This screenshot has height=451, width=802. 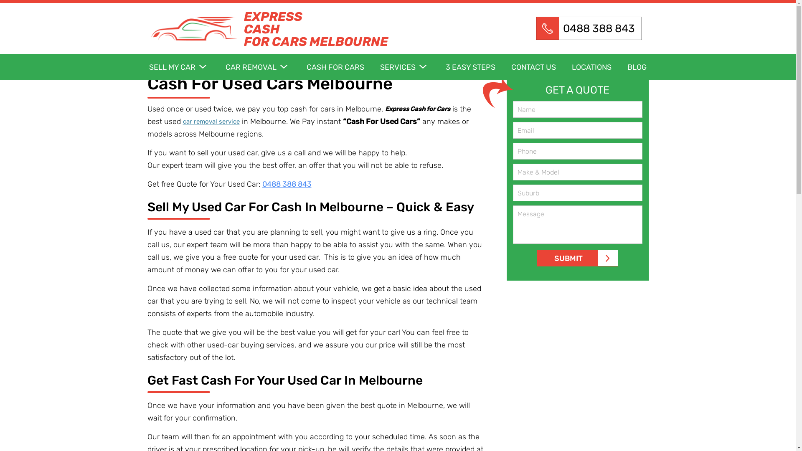 I want to click on 3 EASY STEPS, so click(x=478, y=71).